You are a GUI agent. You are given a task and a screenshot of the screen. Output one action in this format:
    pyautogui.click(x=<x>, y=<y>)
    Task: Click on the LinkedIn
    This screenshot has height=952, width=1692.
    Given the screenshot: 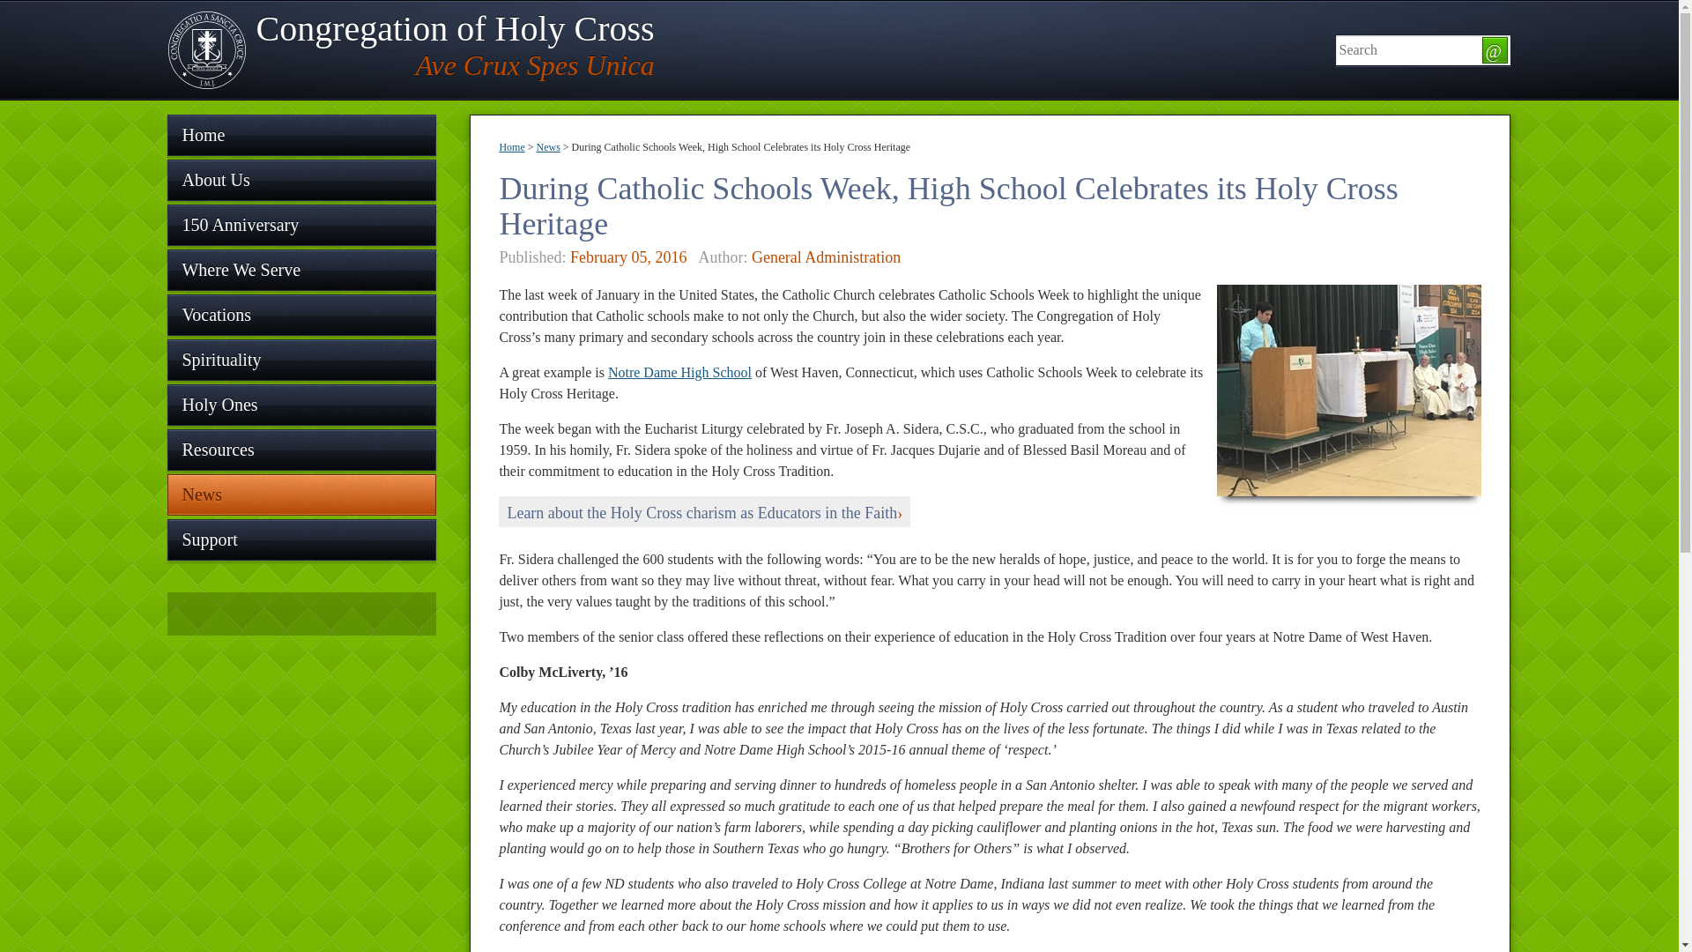 What is the action you would take?
    pyautogui.click(x=511, y=146)
    